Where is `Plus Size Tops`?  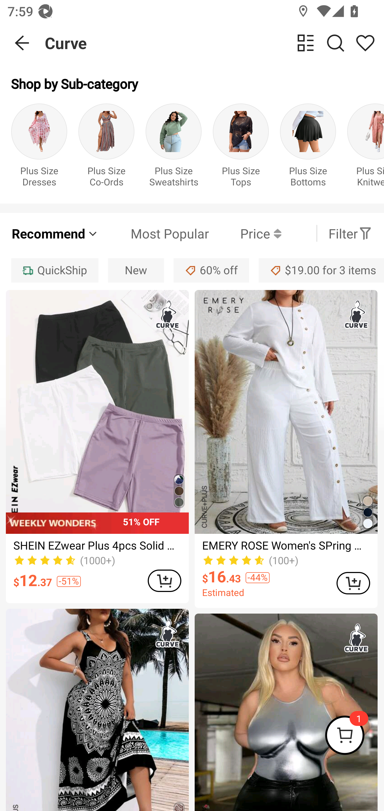
Plus Size Tops is located at coordinates (241, 148).